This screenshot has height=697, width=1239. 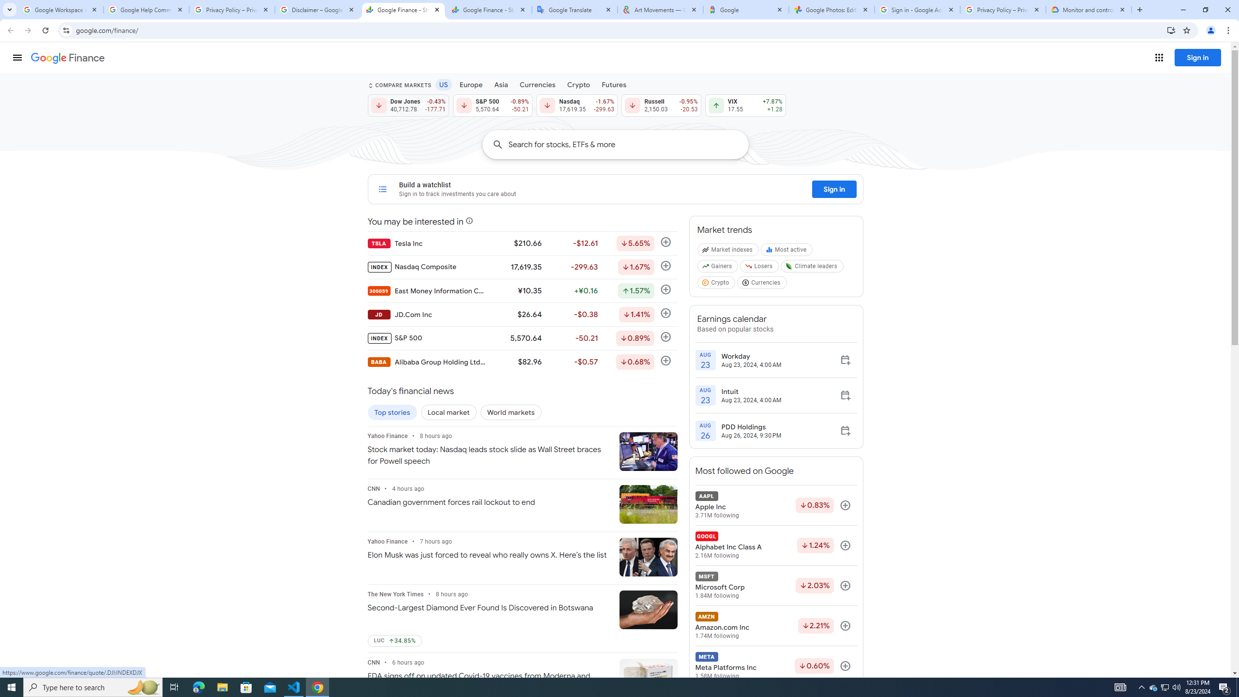 I want to click on Local market, so click(x=448, y=412).